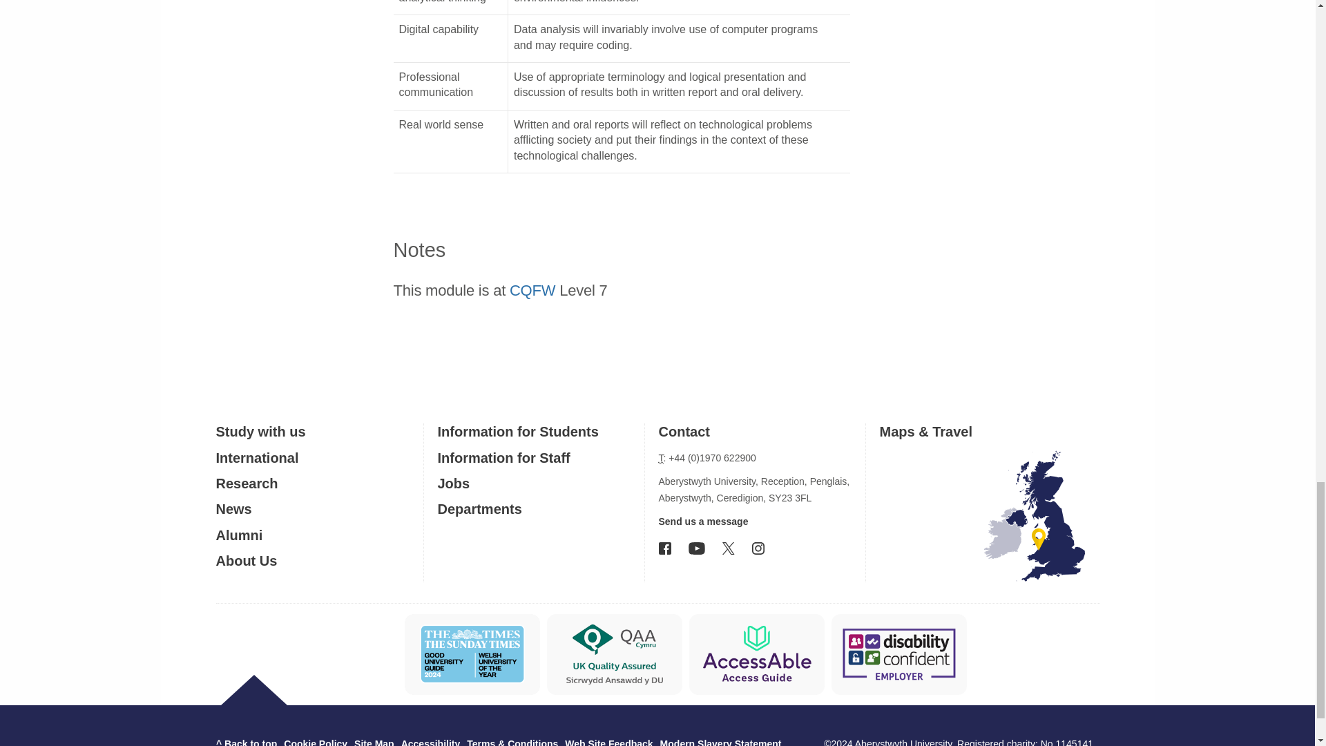 The width and height of the screenshot is (1326, 746). What do you see at coordinates (431, 742) in the screenshot?
I see `Accessibility information` at bounding box center [431, 742].